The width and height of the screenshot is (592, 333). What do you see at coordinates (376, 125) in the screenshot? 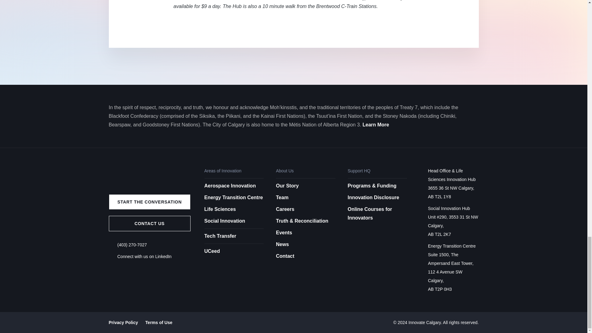
I see `Learn More` at bounding box center [376, 125].